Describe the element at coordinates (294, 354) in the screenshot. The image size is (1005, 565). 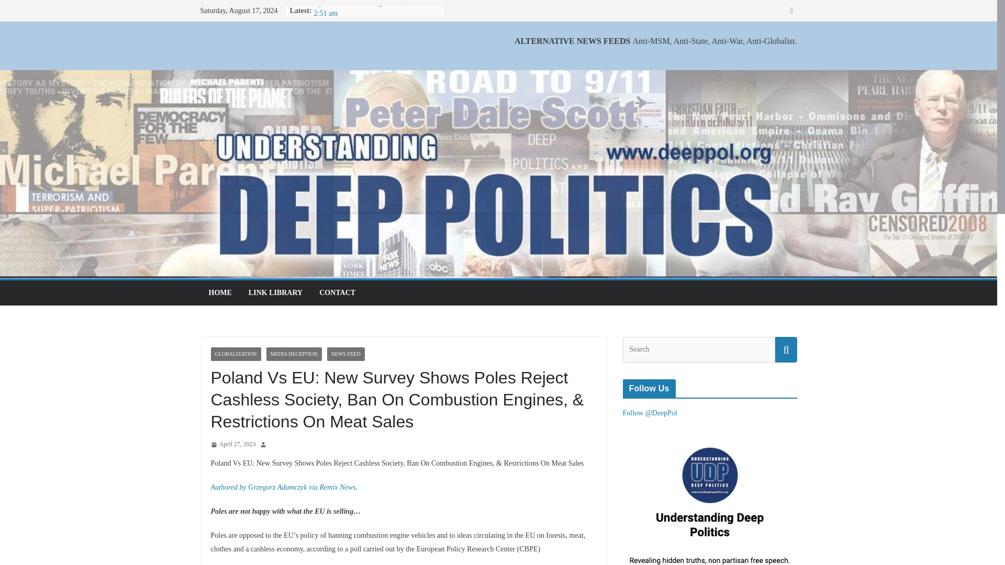
I see `MEDIA DECEPTION` at that location.